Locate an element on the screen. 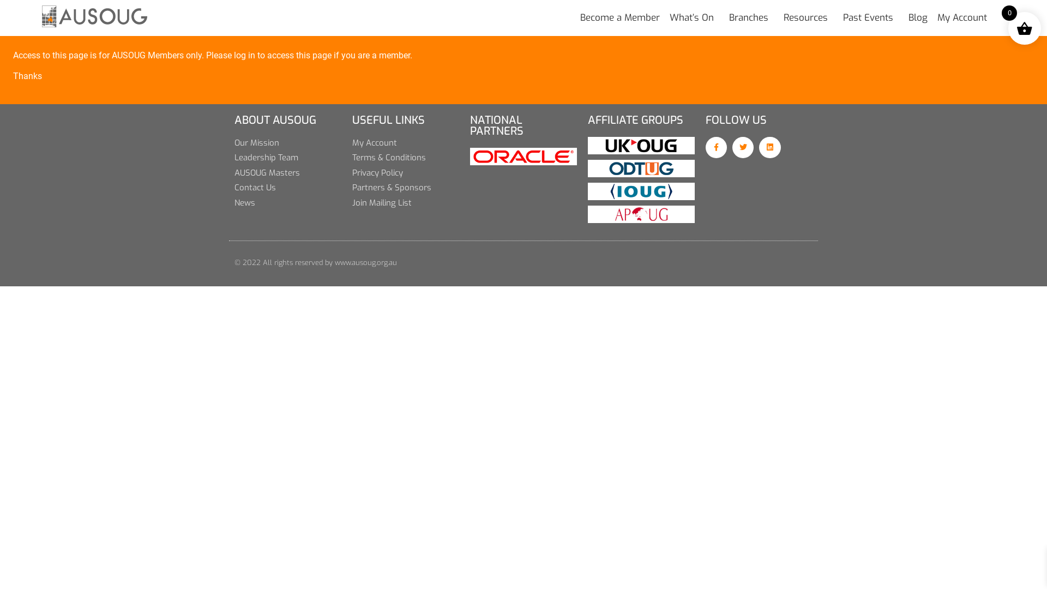 This screenshot has height=589, width=1047. News is located at coordinates (288, 203).